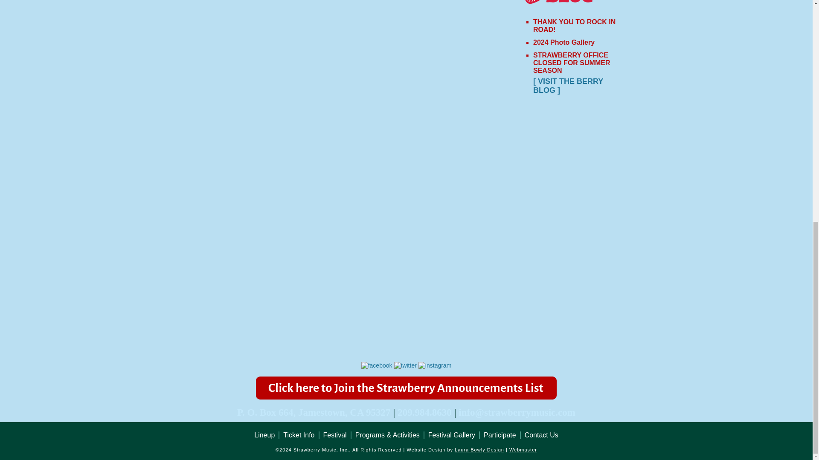  What do you see at coordinates (405, 365) in the screenshot?
I see `twitter` at bounding box center [405, 365].